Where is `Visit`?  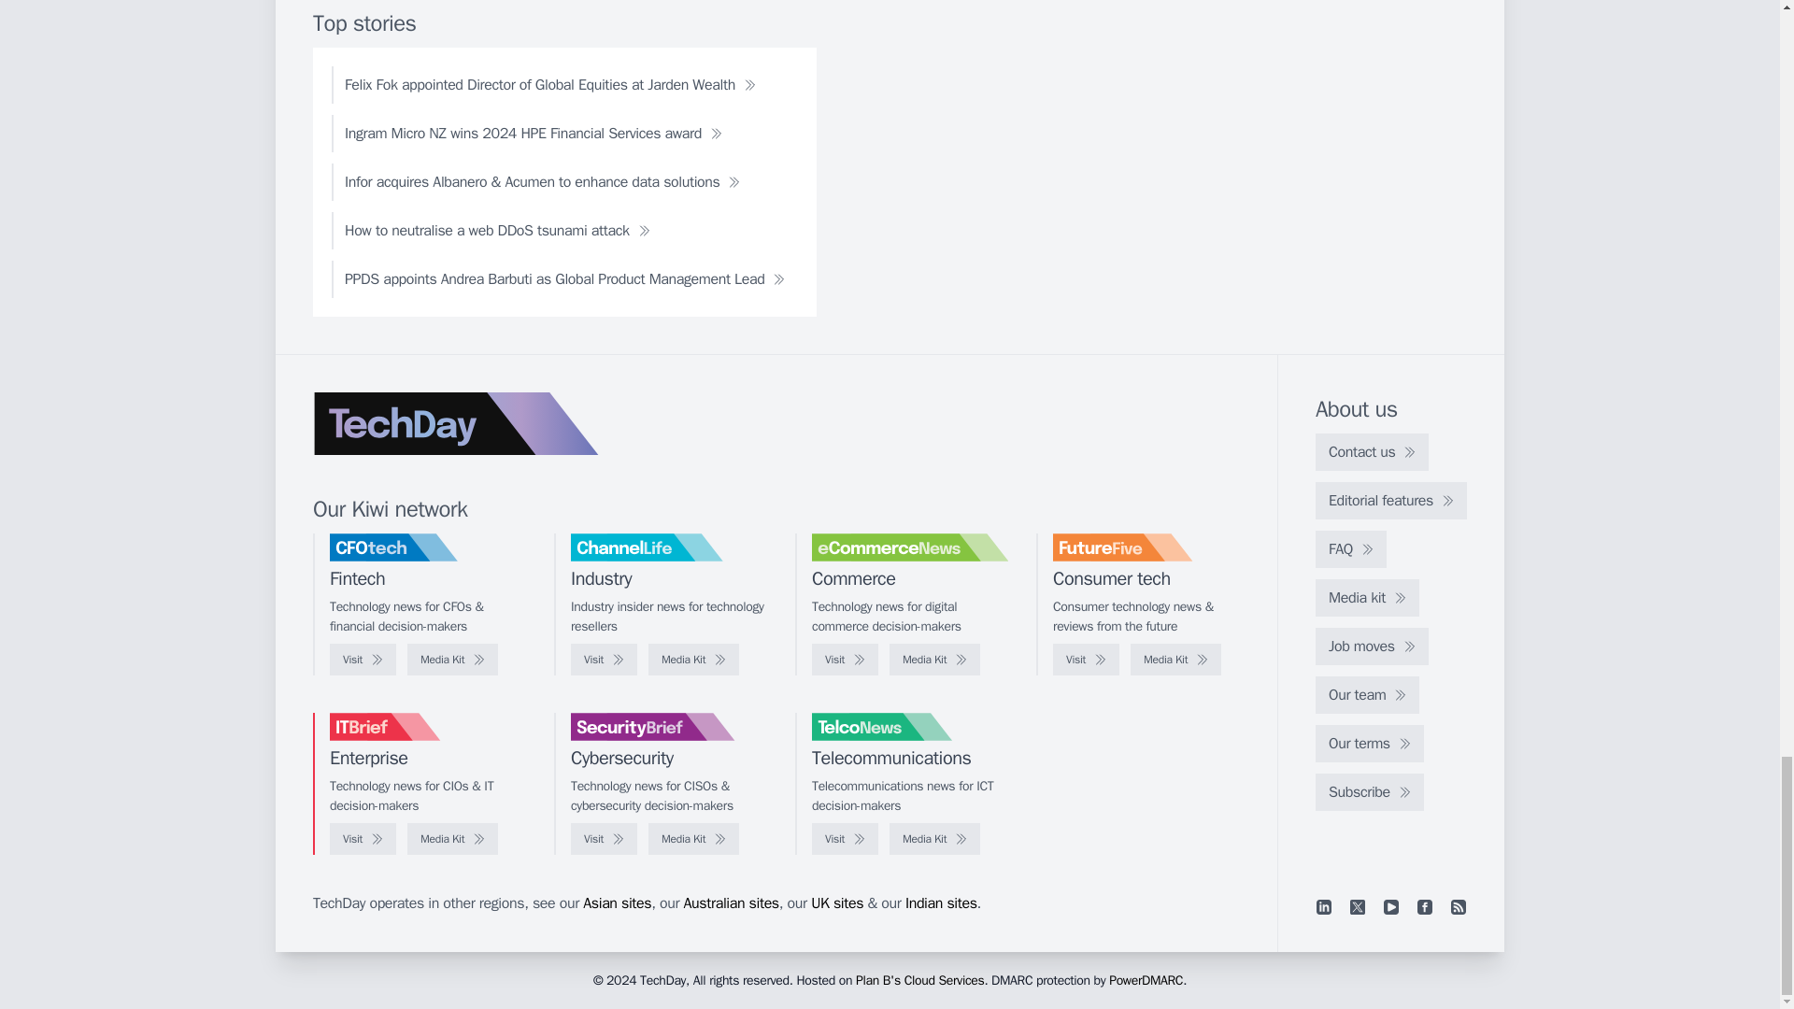 Visit is located at coordinates (1086, 660).